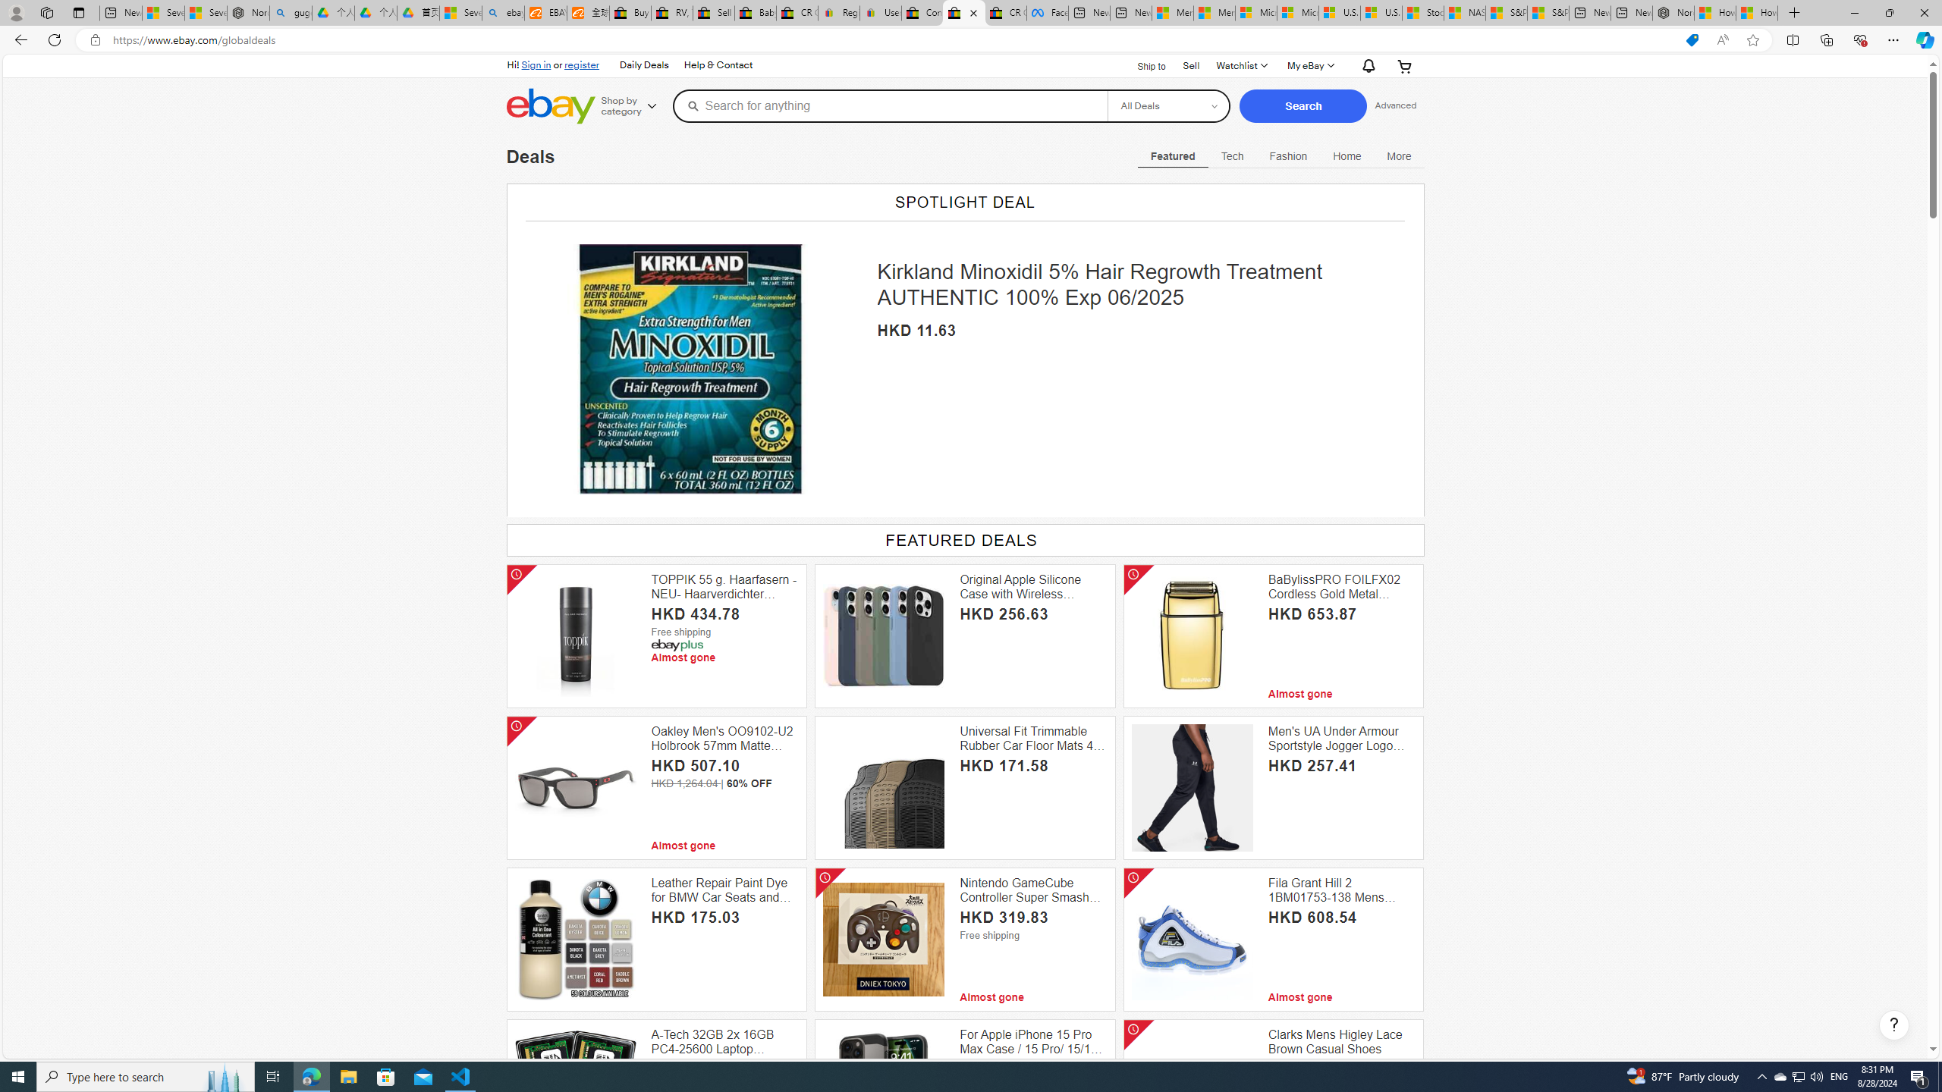 The image size is (1942, 1092). I want to click on Minimize, so click(1854, 13).